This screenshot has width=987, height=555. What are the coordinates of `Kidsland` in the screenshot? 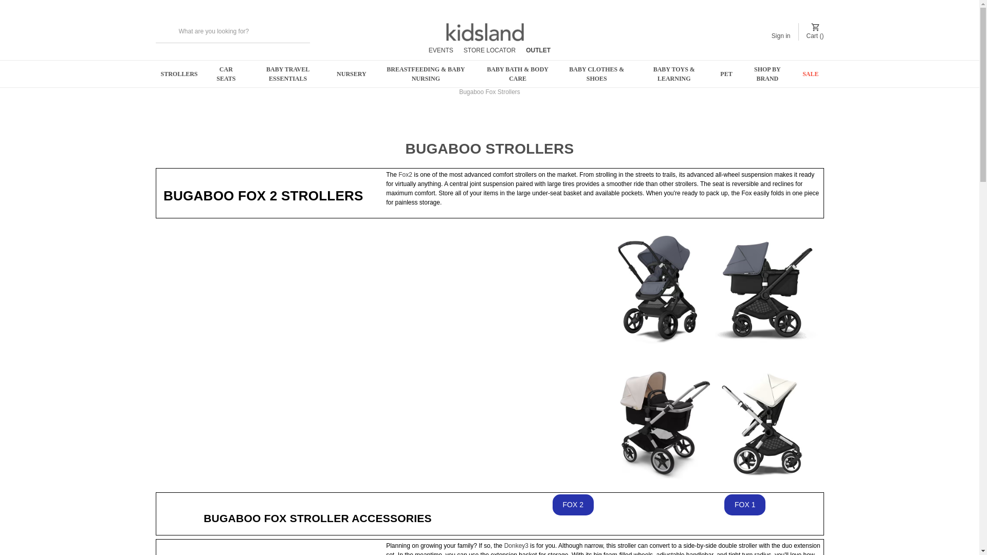 It's located at (485, 31).